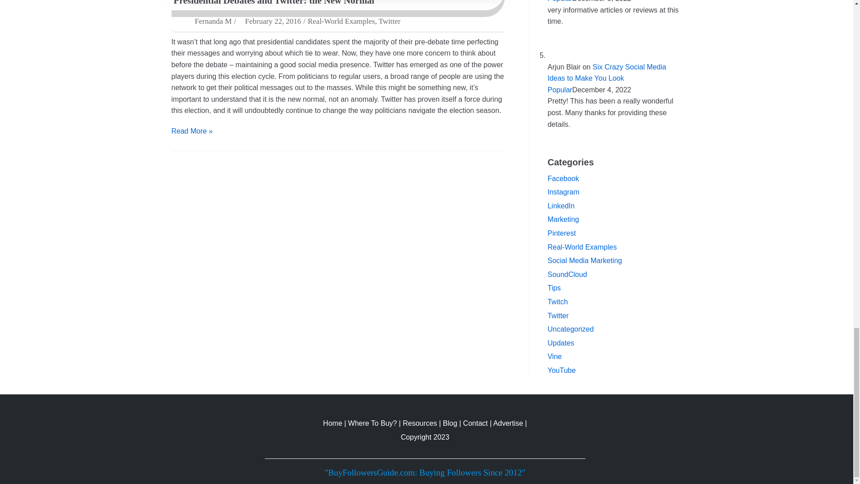 The height and width of the screenshot is (484, 860). Describe the element at coordinates (563, 178) in the screenshot. I see `Facebook` at that location.